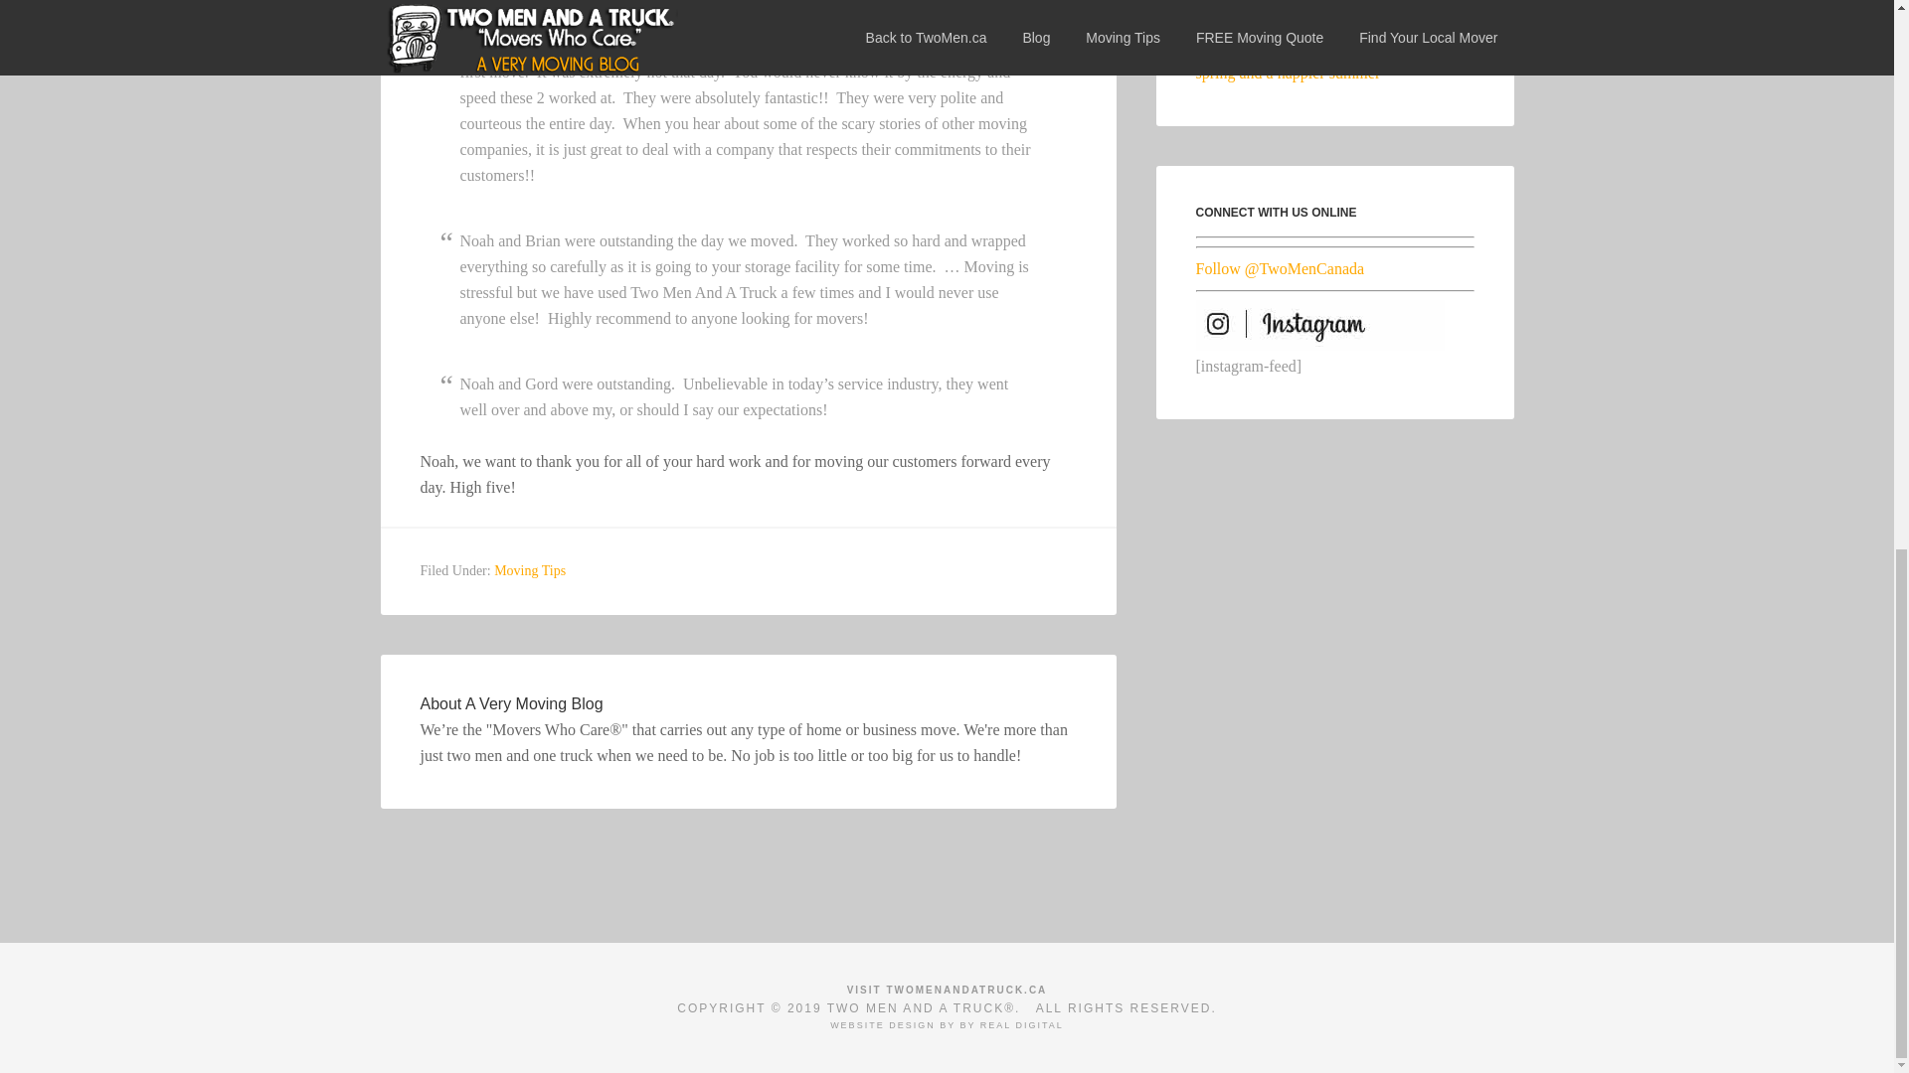 This screenshot has height=1073, width=1909. Describe the element at coordinates (1022, 1025) in the screenshot. I see `REAL DIGITAL` at that location.